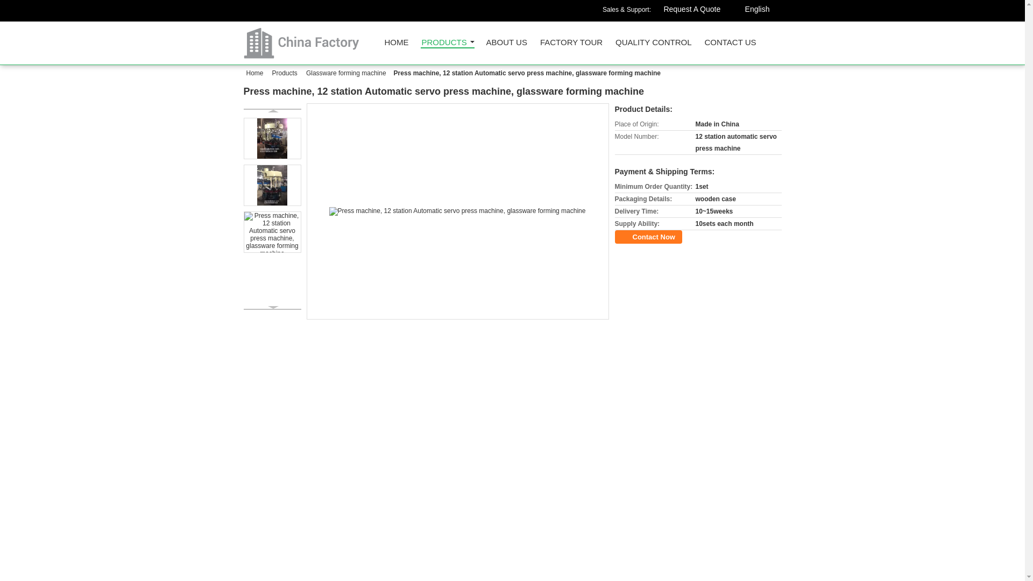  Describe the element at coordinates (396, 45) in the screenshot. I see `HOME` at that location.